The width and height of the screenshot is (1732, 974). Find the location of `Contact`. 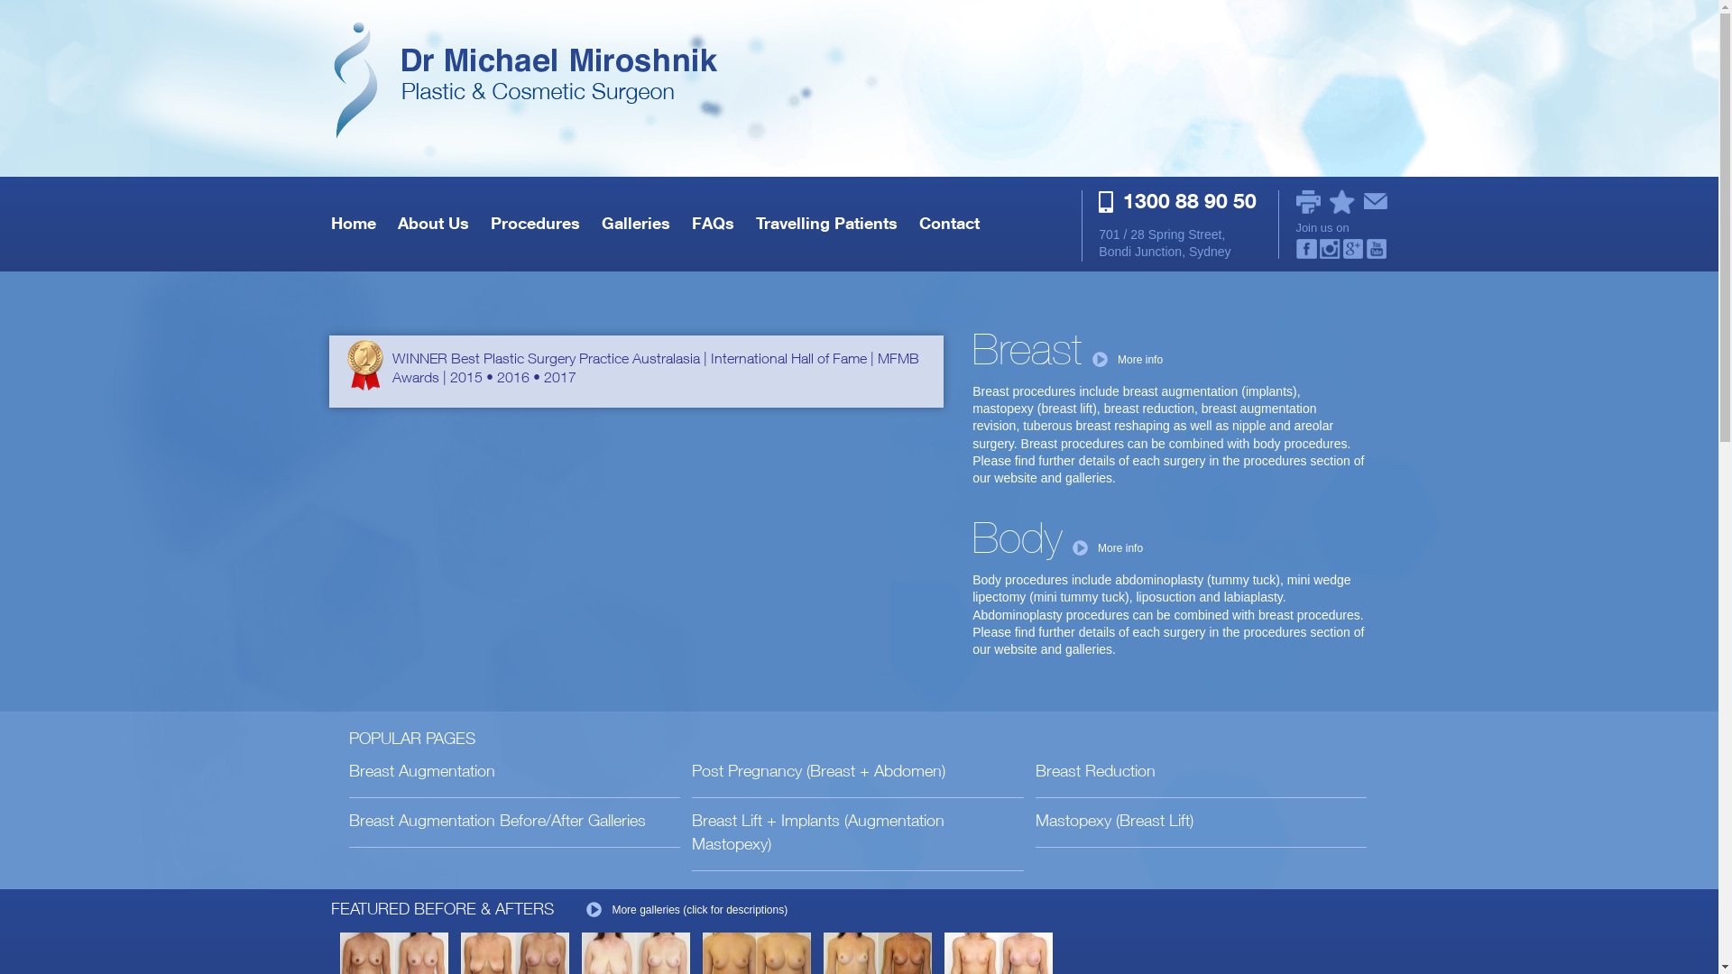

Contact is located at coordinates (949, 223).